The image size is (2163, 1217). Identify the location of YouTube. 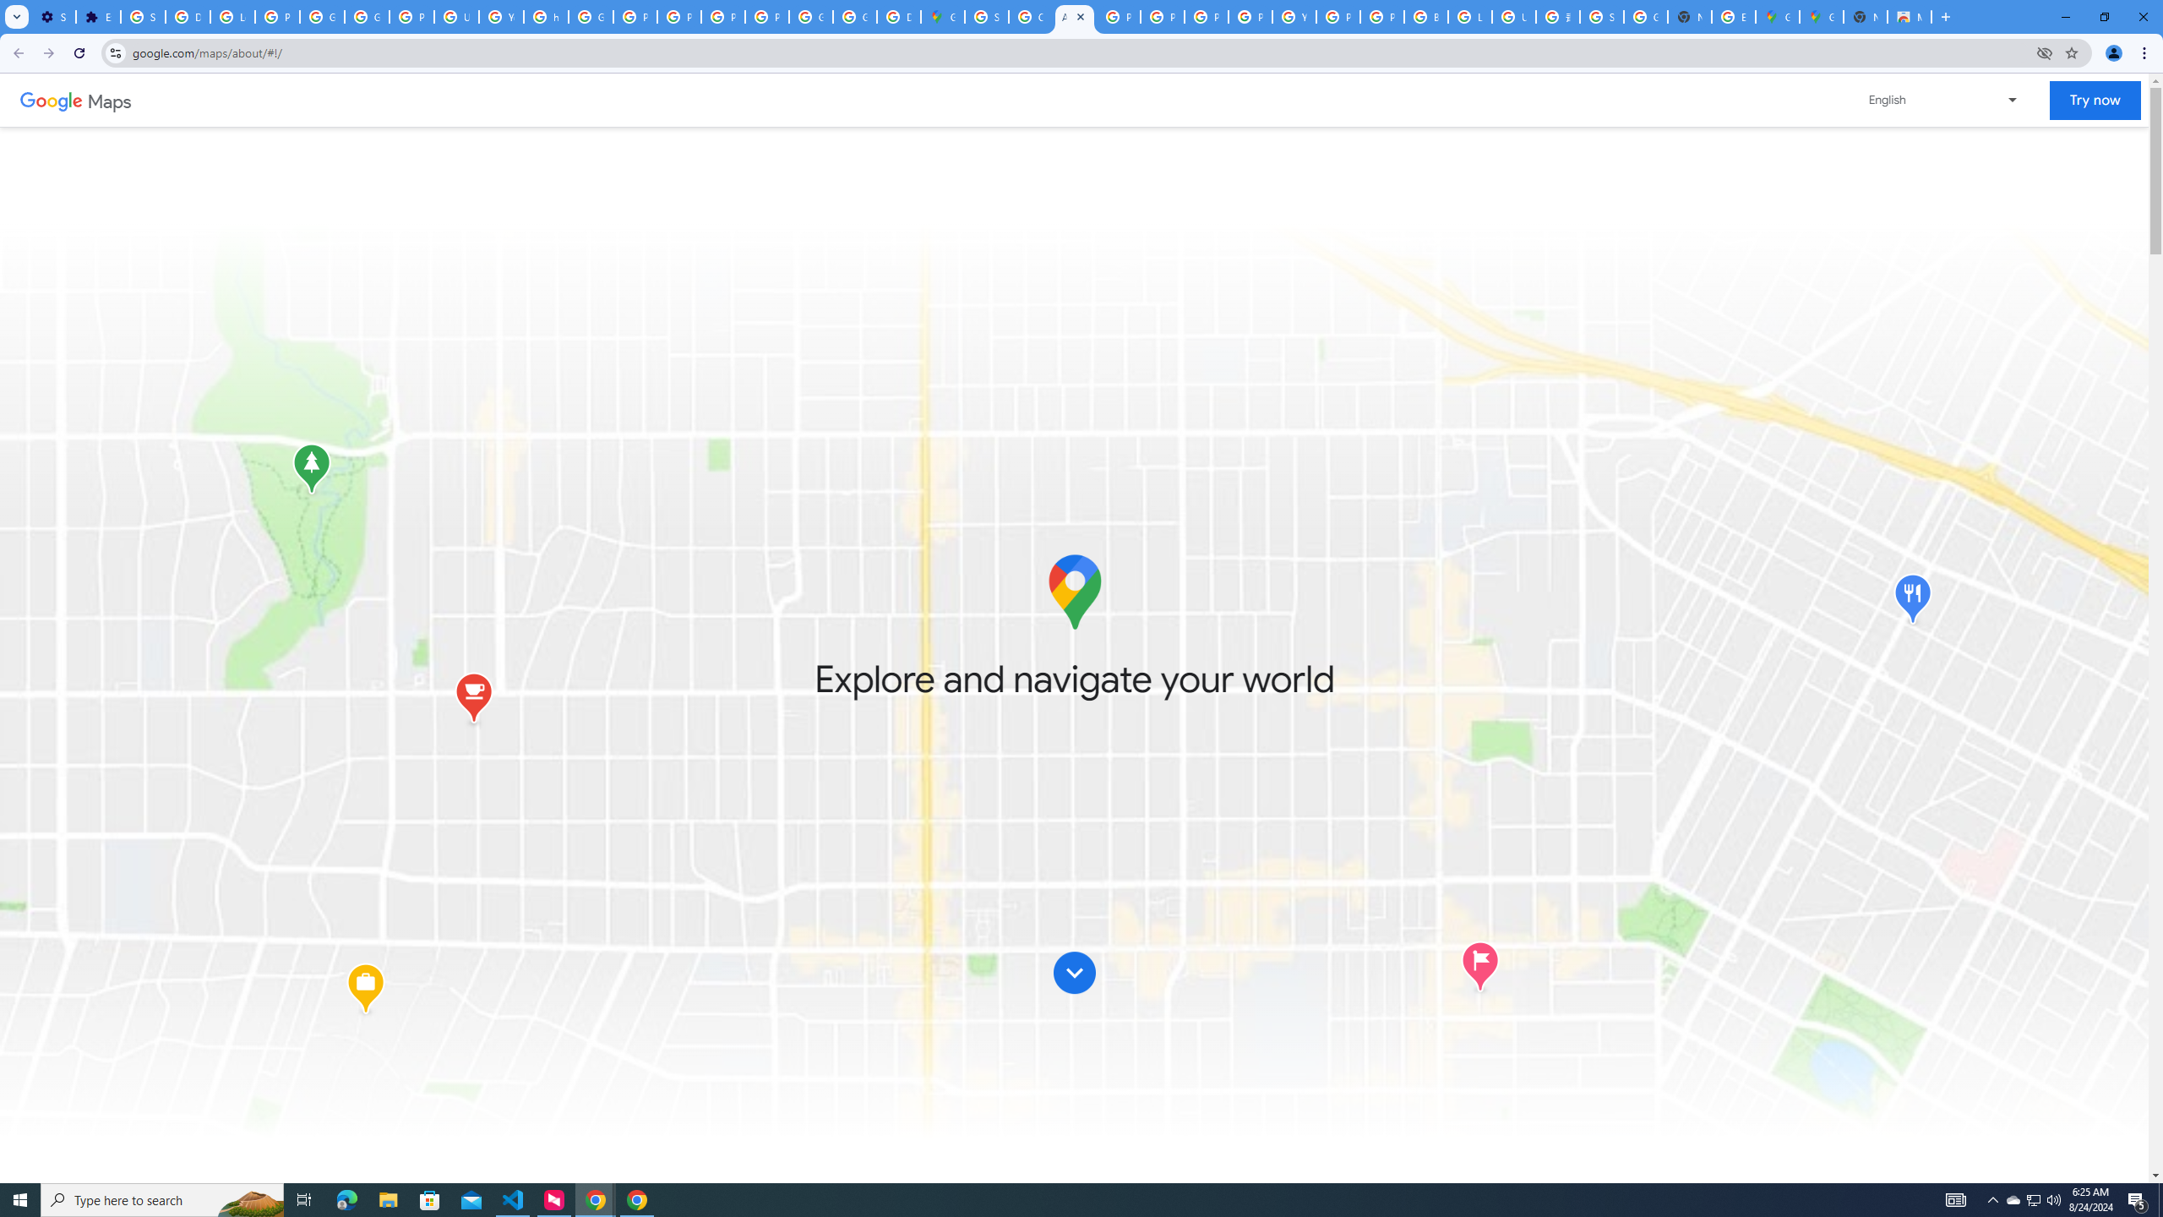
(1294, 17).